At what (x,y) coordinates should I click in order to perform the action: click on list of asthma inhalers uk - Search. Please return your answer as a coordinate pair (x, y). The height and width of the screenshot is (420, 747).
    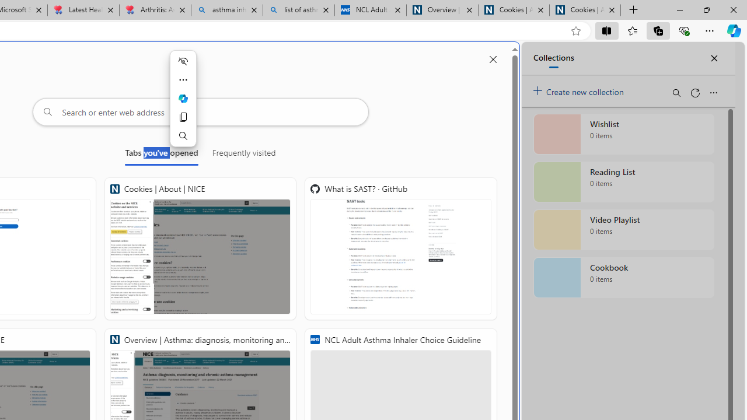
    Looking at the image, I should click on (299, 10).